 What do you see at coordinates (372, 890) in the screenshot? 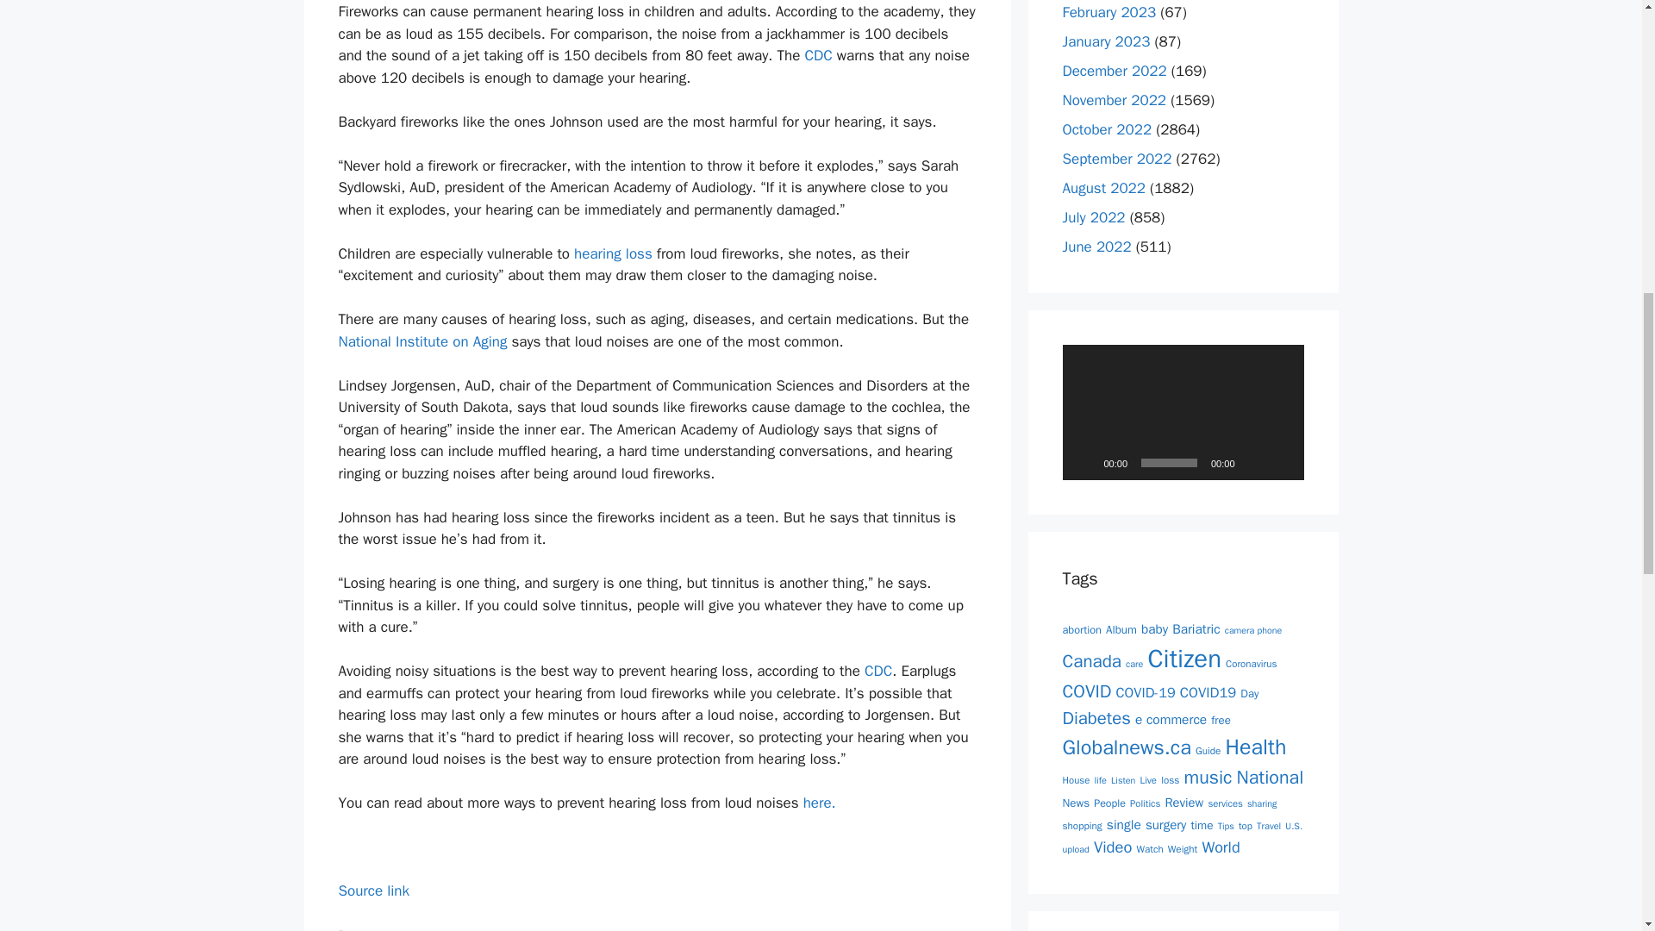
I see `Source link` at bounding box center [372, 890].